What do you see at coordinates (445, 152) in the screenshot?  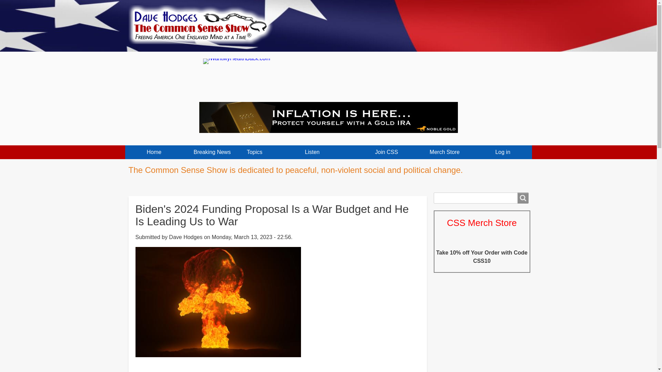 I see `Merch Store` at bounding box center [445, 152].